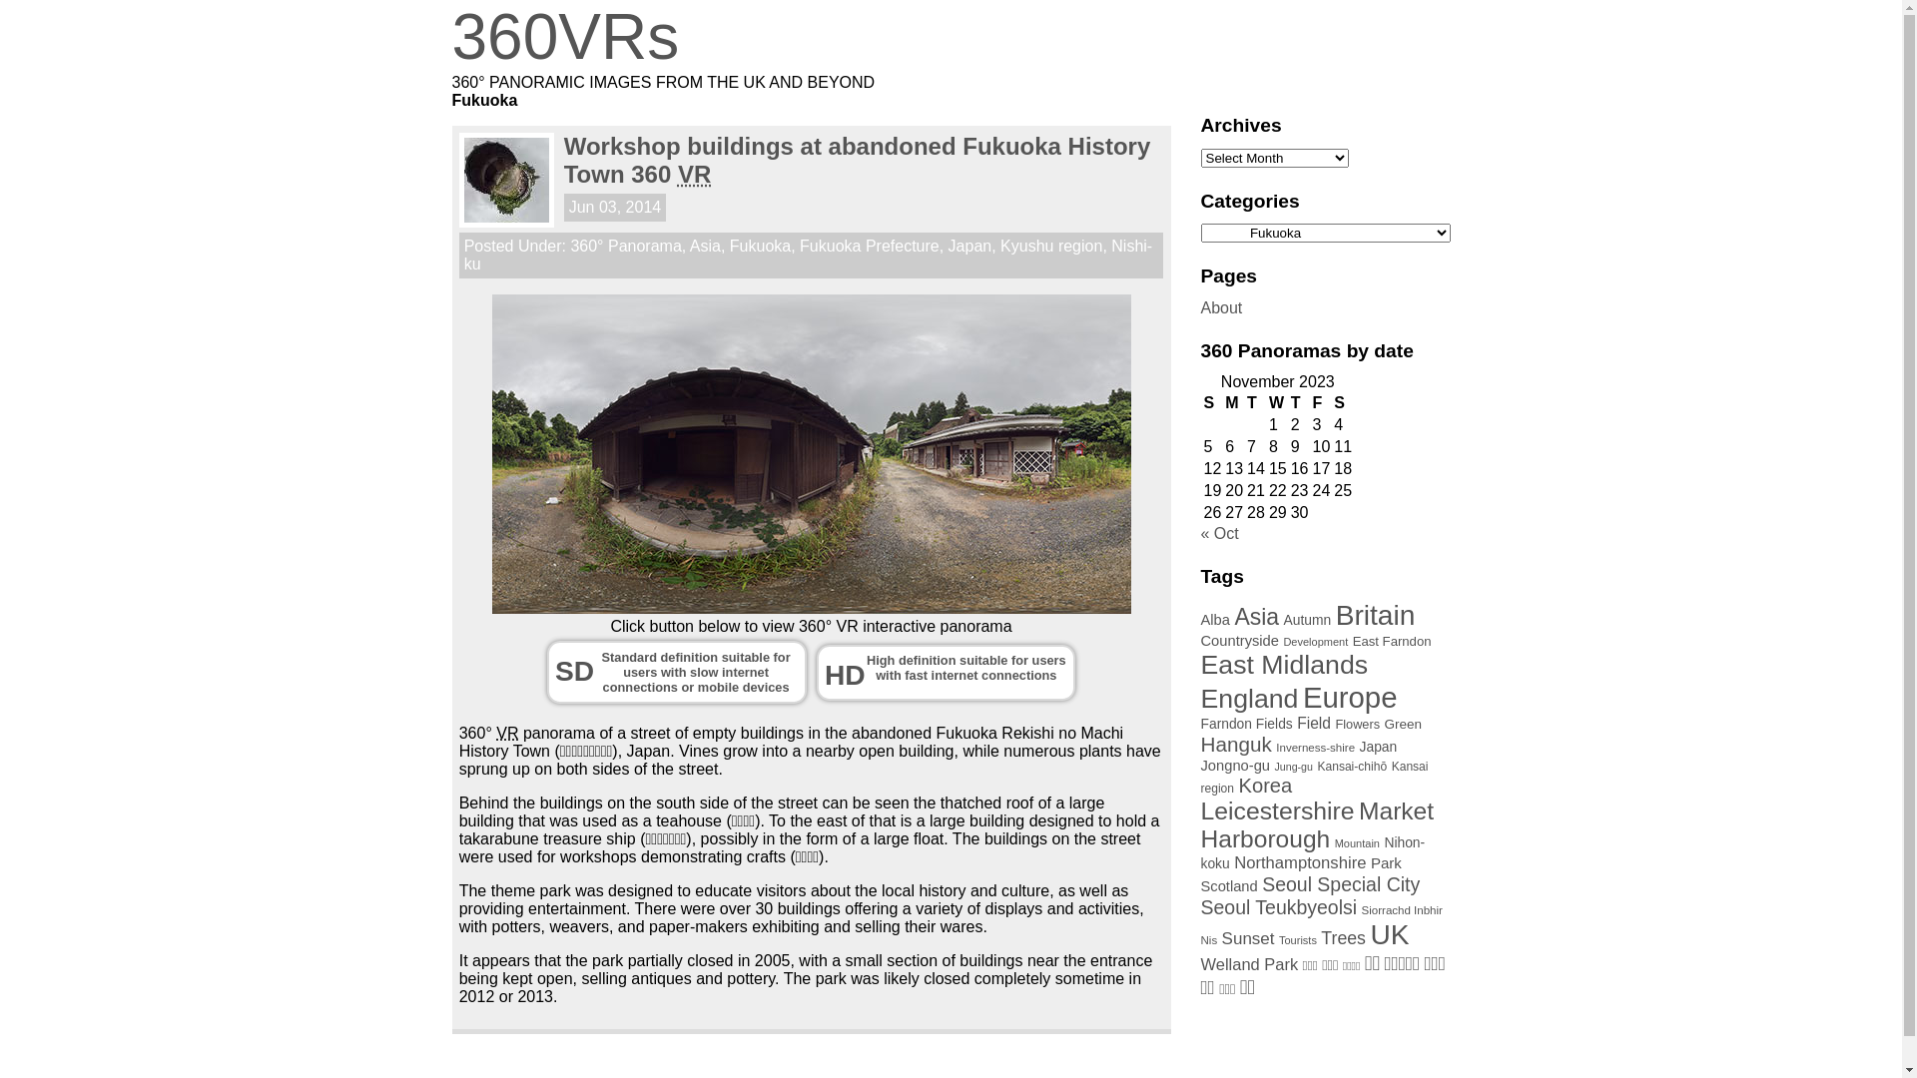  Describe the element at coordinates (1294, 767) in the screenshot. I see `Jung-gu` at that location.